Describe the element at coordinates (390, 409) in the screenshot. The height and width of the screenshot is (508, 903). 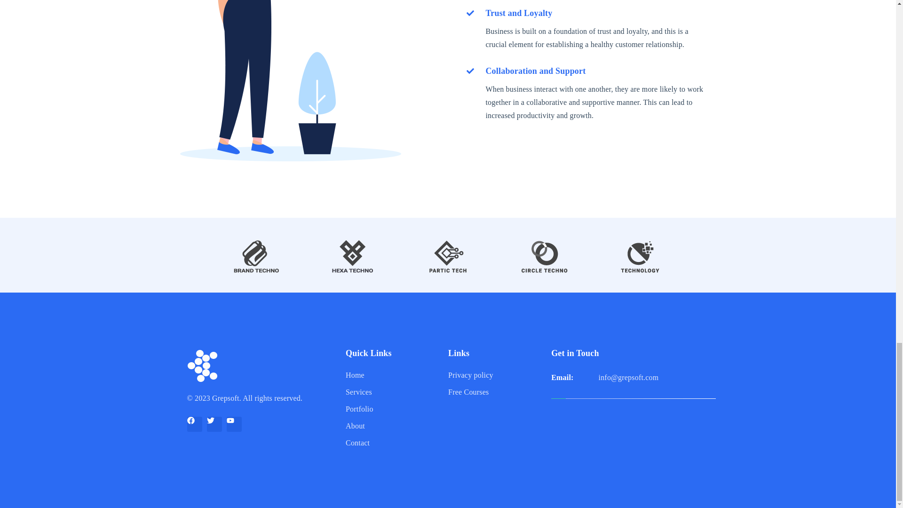
I see `Portfolio` at that location.